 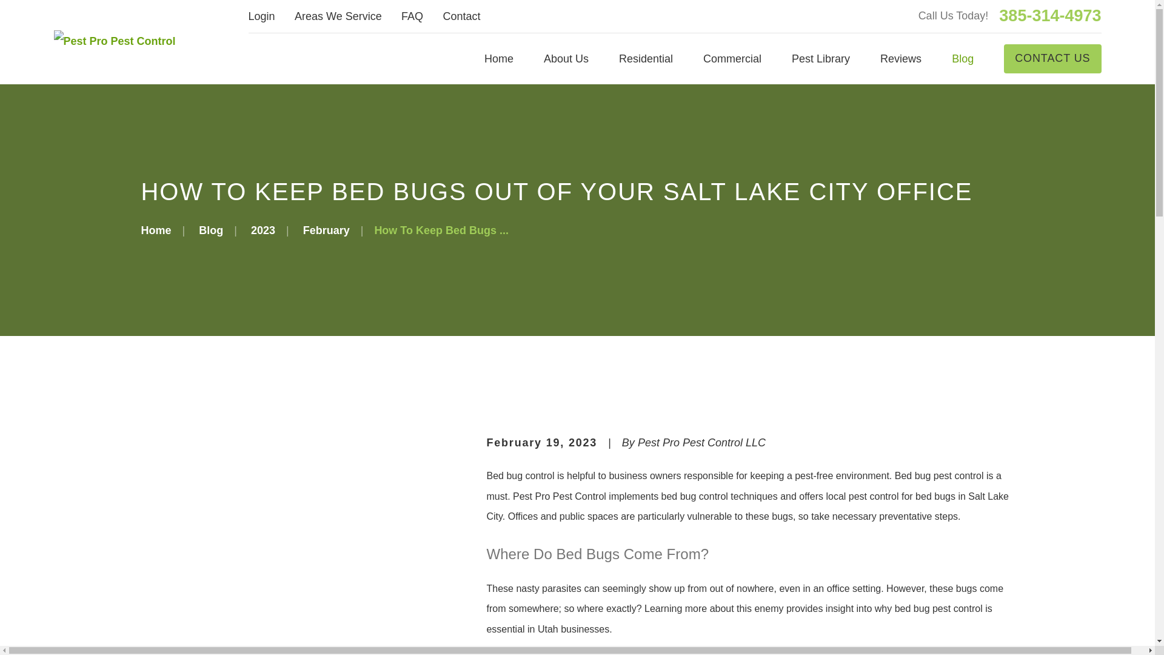 I want to click on 385-314-4973, so click(x=1050, y=16).